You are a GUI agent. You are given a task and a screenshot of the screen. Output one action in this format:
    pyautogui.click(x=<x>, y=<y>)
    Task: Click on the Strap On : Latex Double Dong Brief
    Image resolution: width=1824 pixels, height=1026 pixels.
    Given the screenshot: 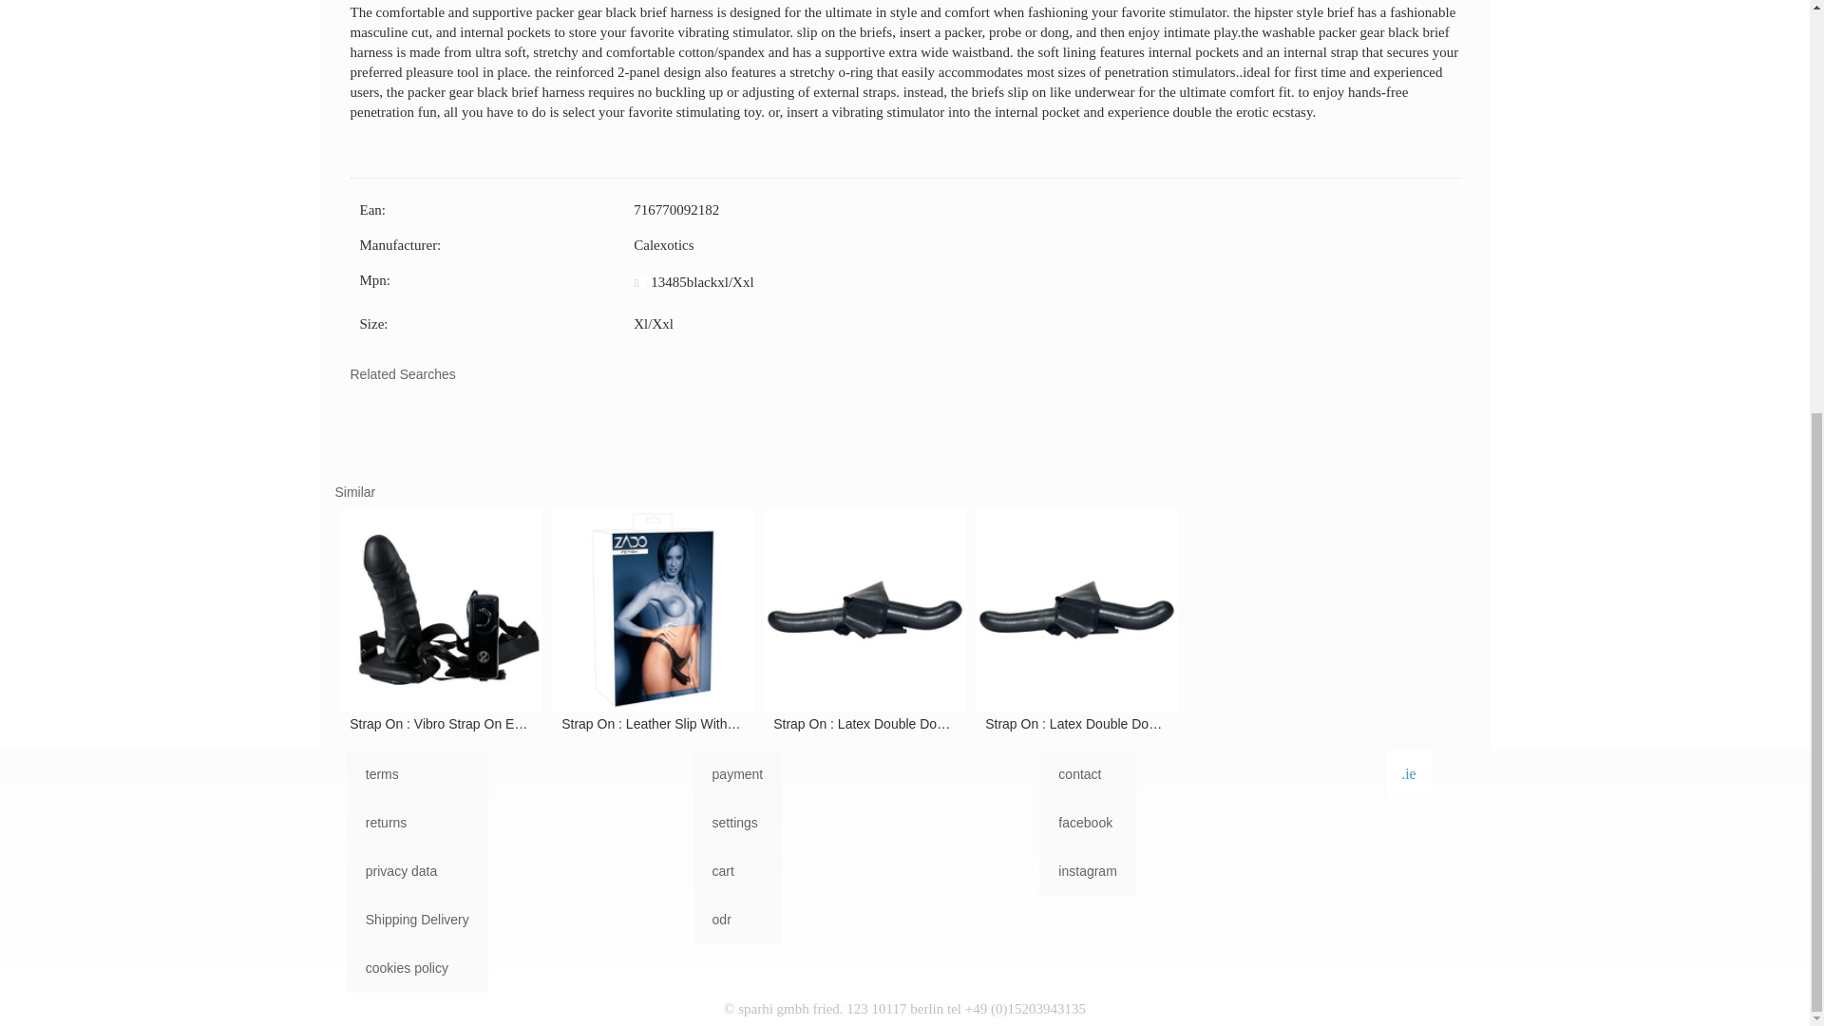 What is the action you would take?
    pyautogui.click(x=1075, y=722)
    